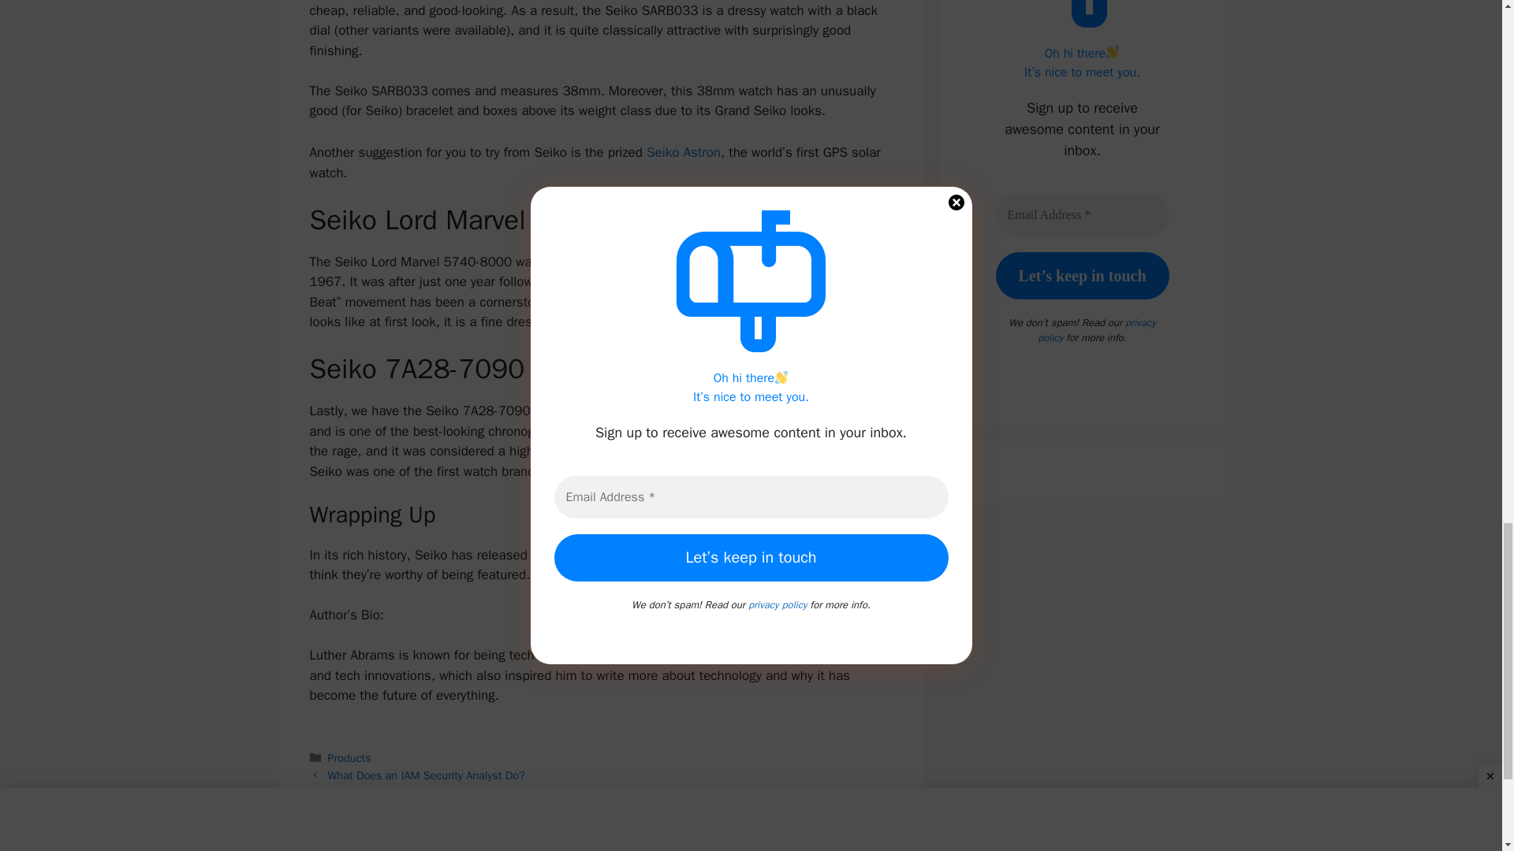 This screenshot has width=1514, height=851. I want to click on Seiko Astron, so click(683, 152).